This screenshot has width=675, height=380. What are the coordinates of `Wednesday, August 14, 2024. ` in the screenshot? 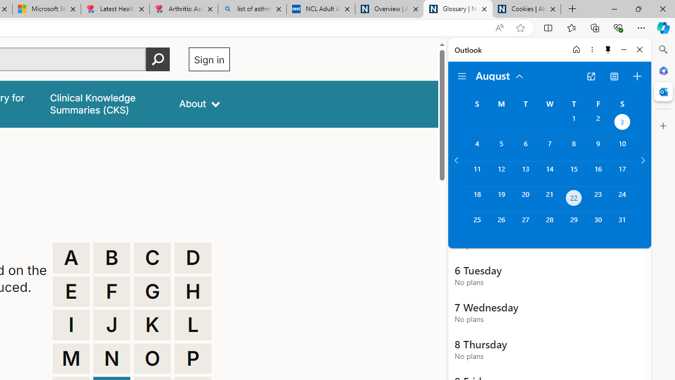 It's located at (549, 174).